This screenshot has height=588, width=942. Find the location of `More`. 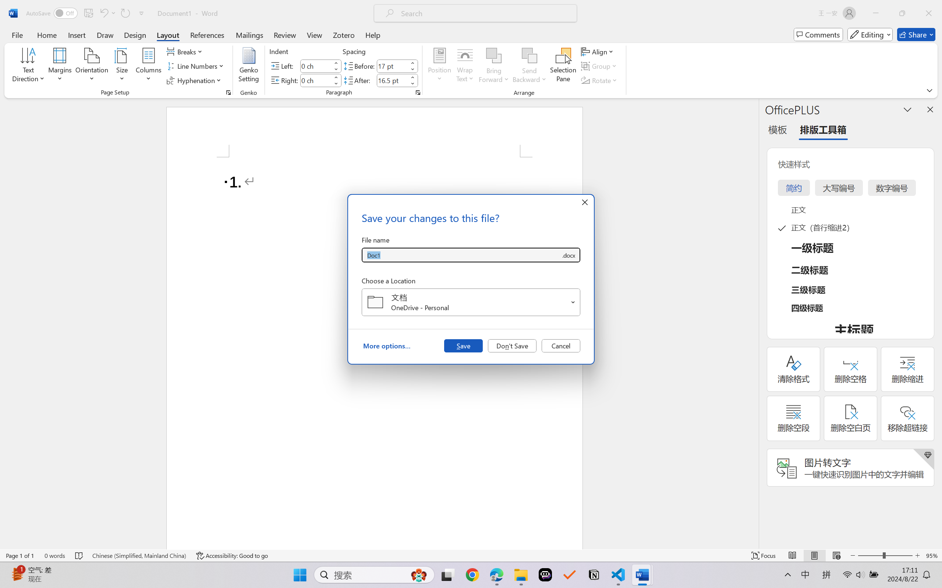

More is located at coordinates (412, 77).